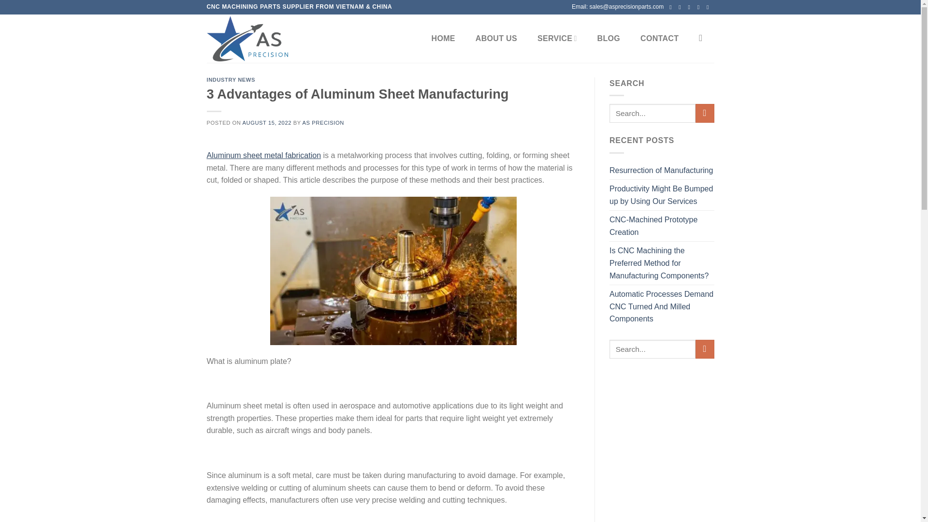 The height and width of the screenshot is (522, 928). What do you see at coordinates (557, 39) in the screenshot?
I see `SERVICE` at bounding box center [557, 39].